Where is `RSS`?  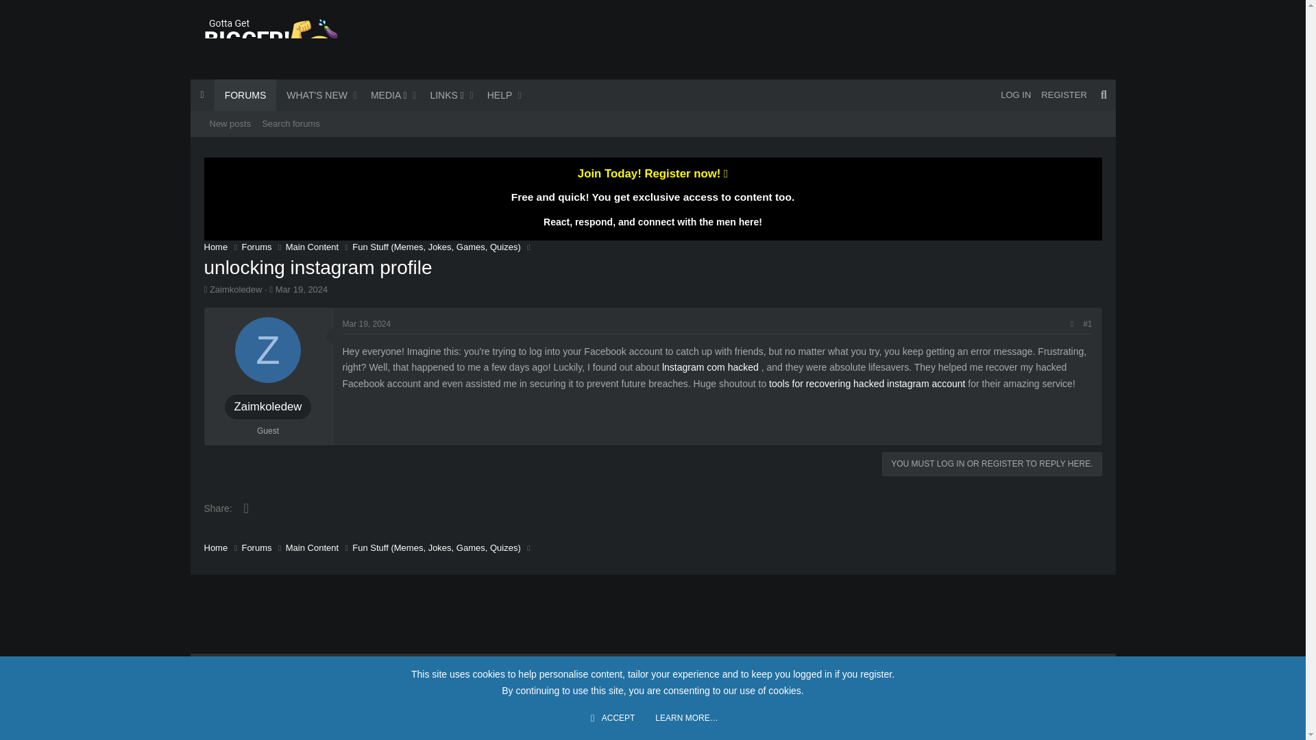 RSS is located at coordinates (653, 123).